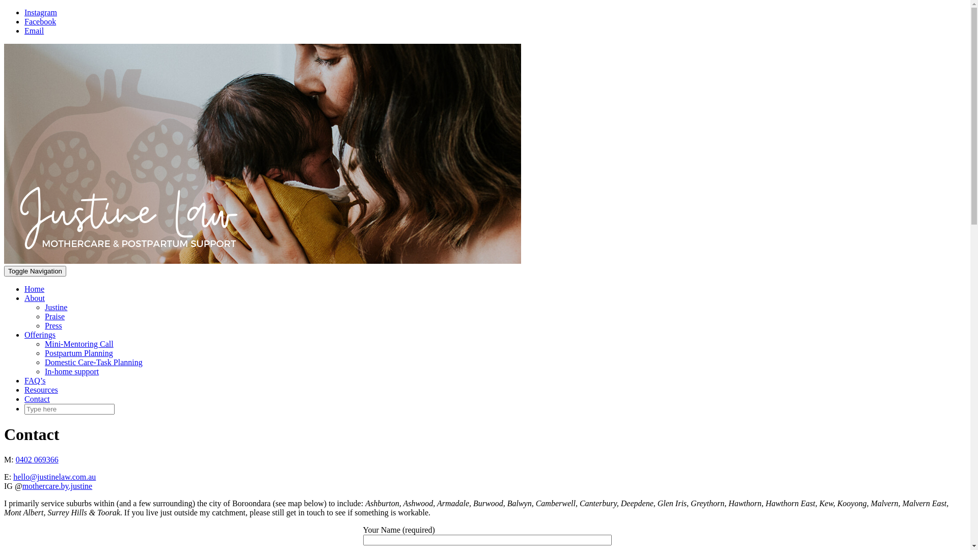 The height and width of the screenshot is (550, 978). What do you see at coordinates (55, 316) in the screenshot?
I see `Praise` at bounding box center [55, 316].